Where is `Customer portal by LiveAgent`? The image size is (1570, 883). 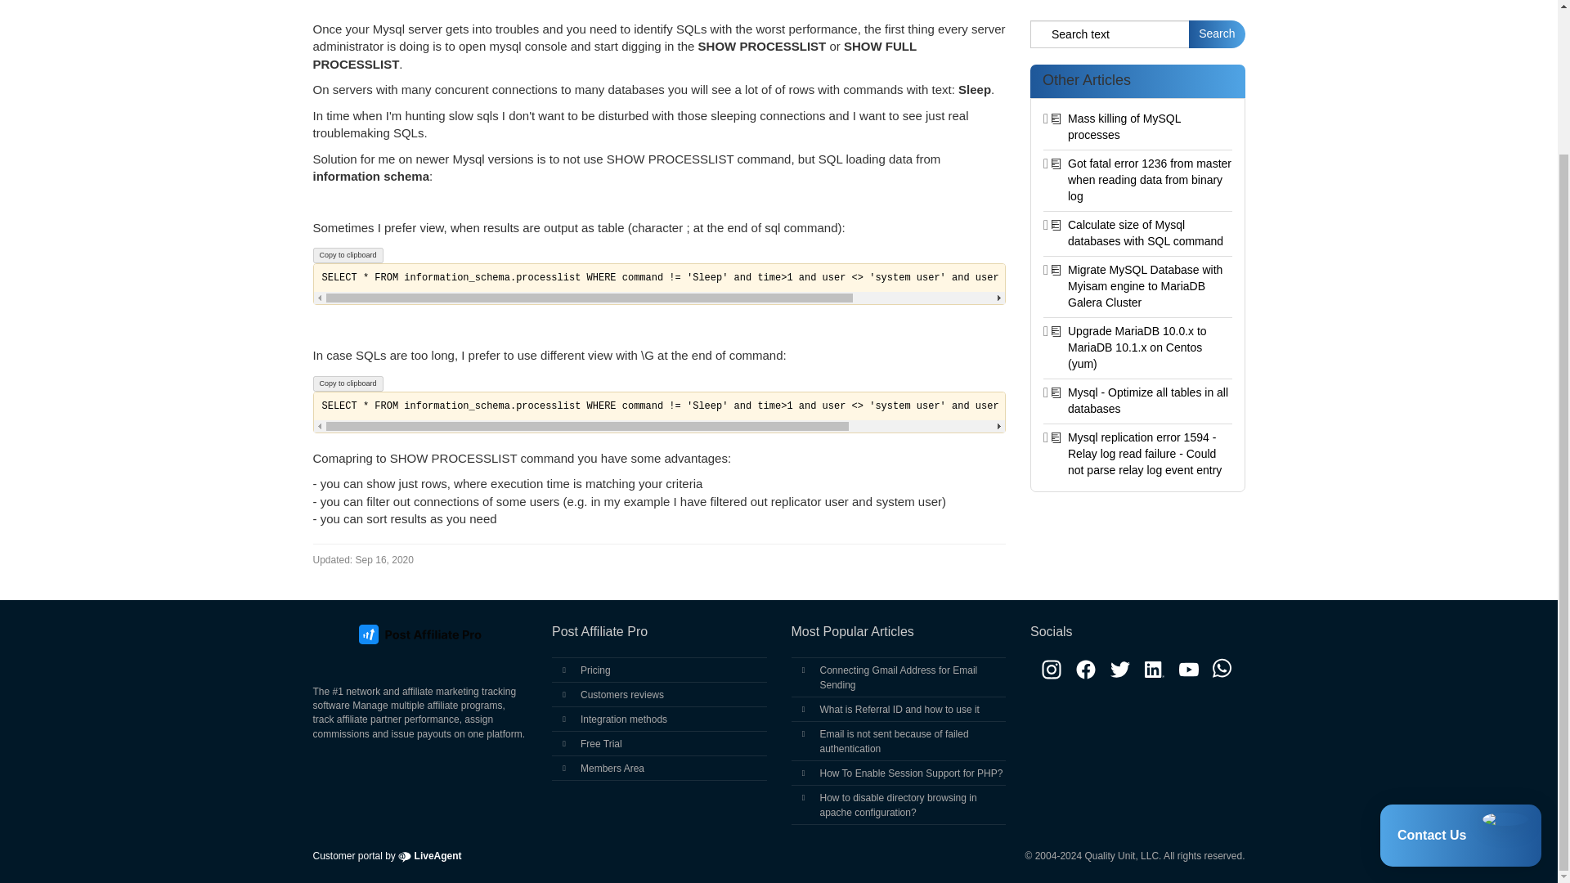 Customer portal by LiveAgent is located at coordinates (387, 856).